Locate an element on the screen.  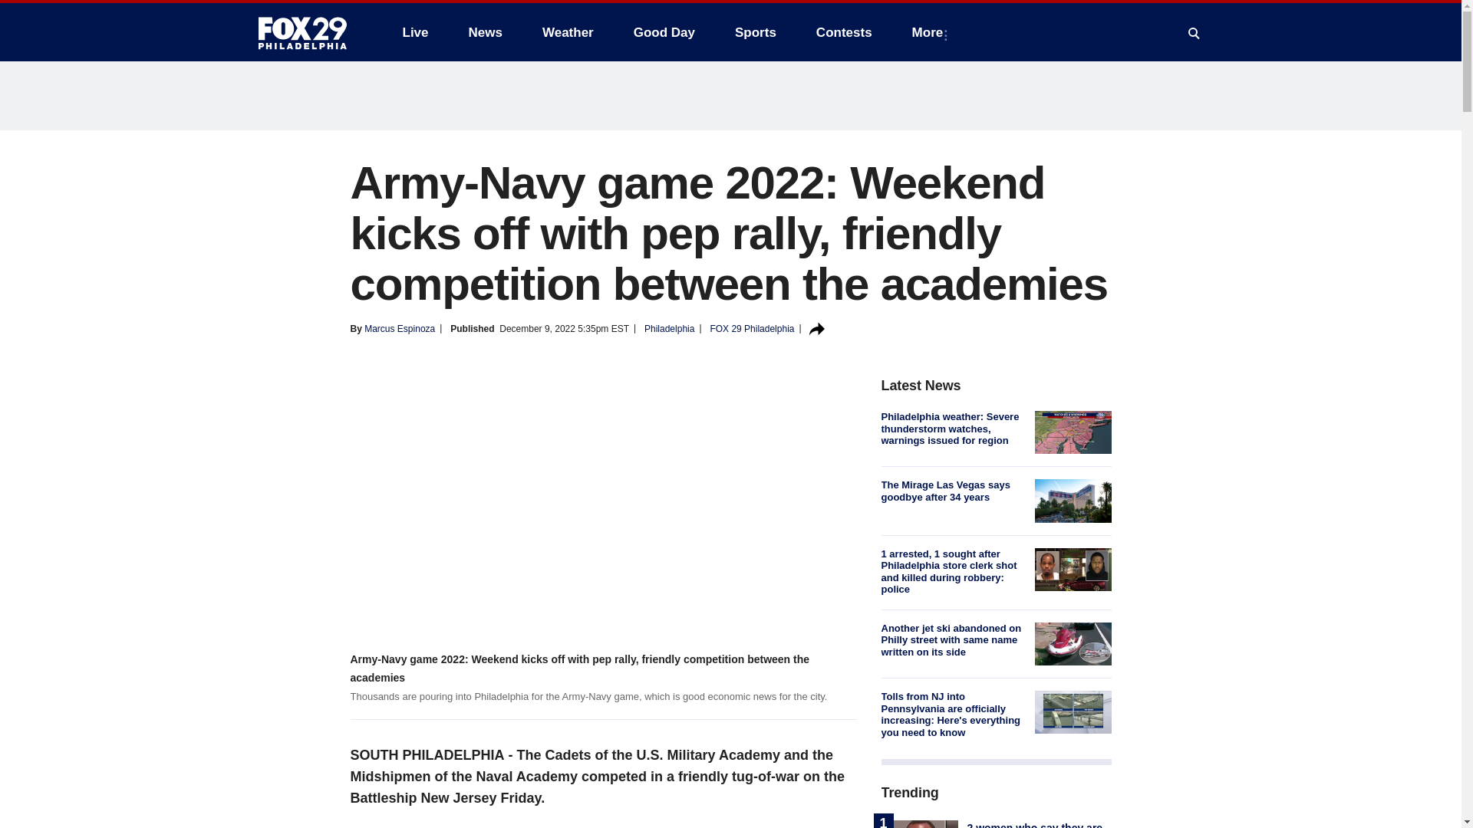
Good Day is located at coordinates (664, 32).